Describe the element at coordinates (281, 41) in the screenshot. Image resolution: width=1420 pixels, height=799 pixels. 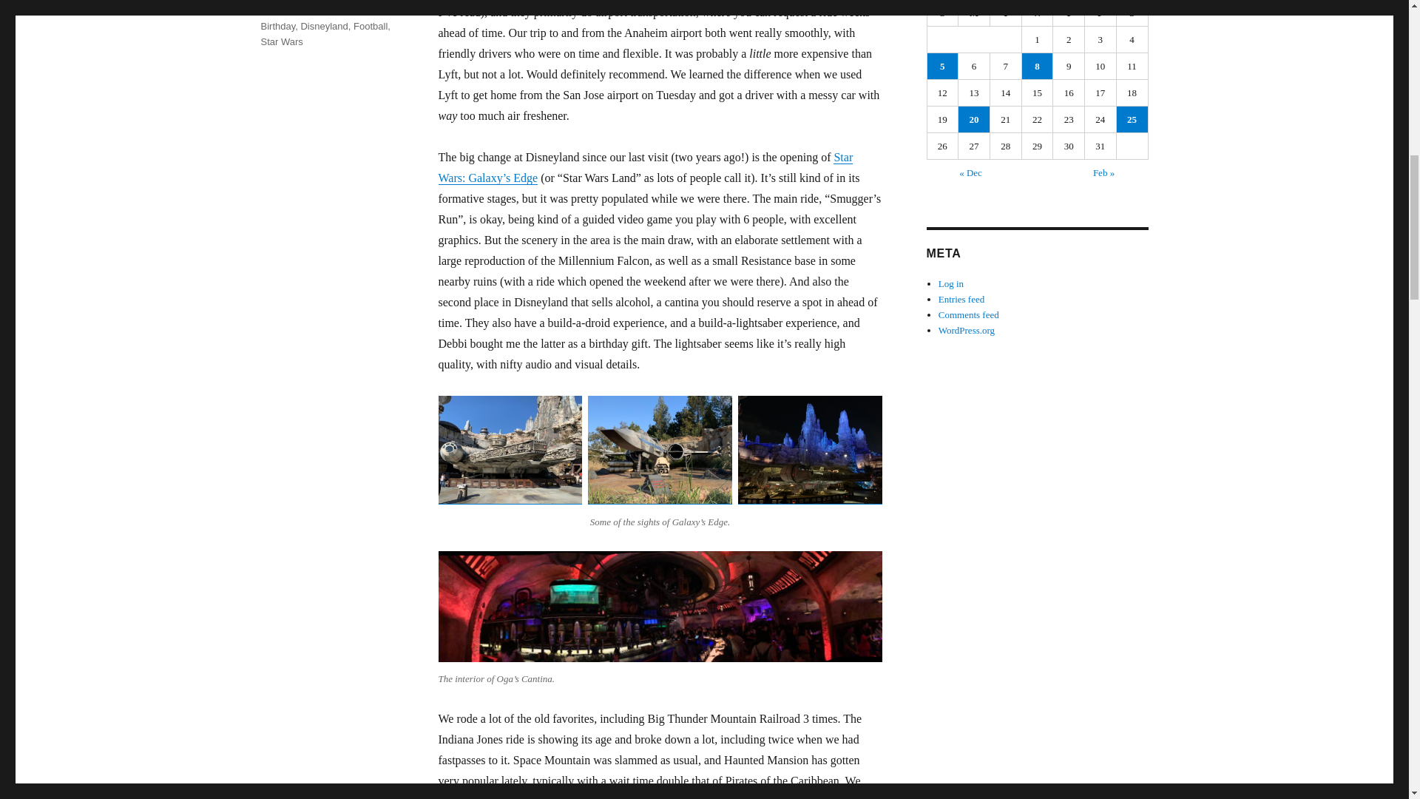
I see `Star Wars` at that location.